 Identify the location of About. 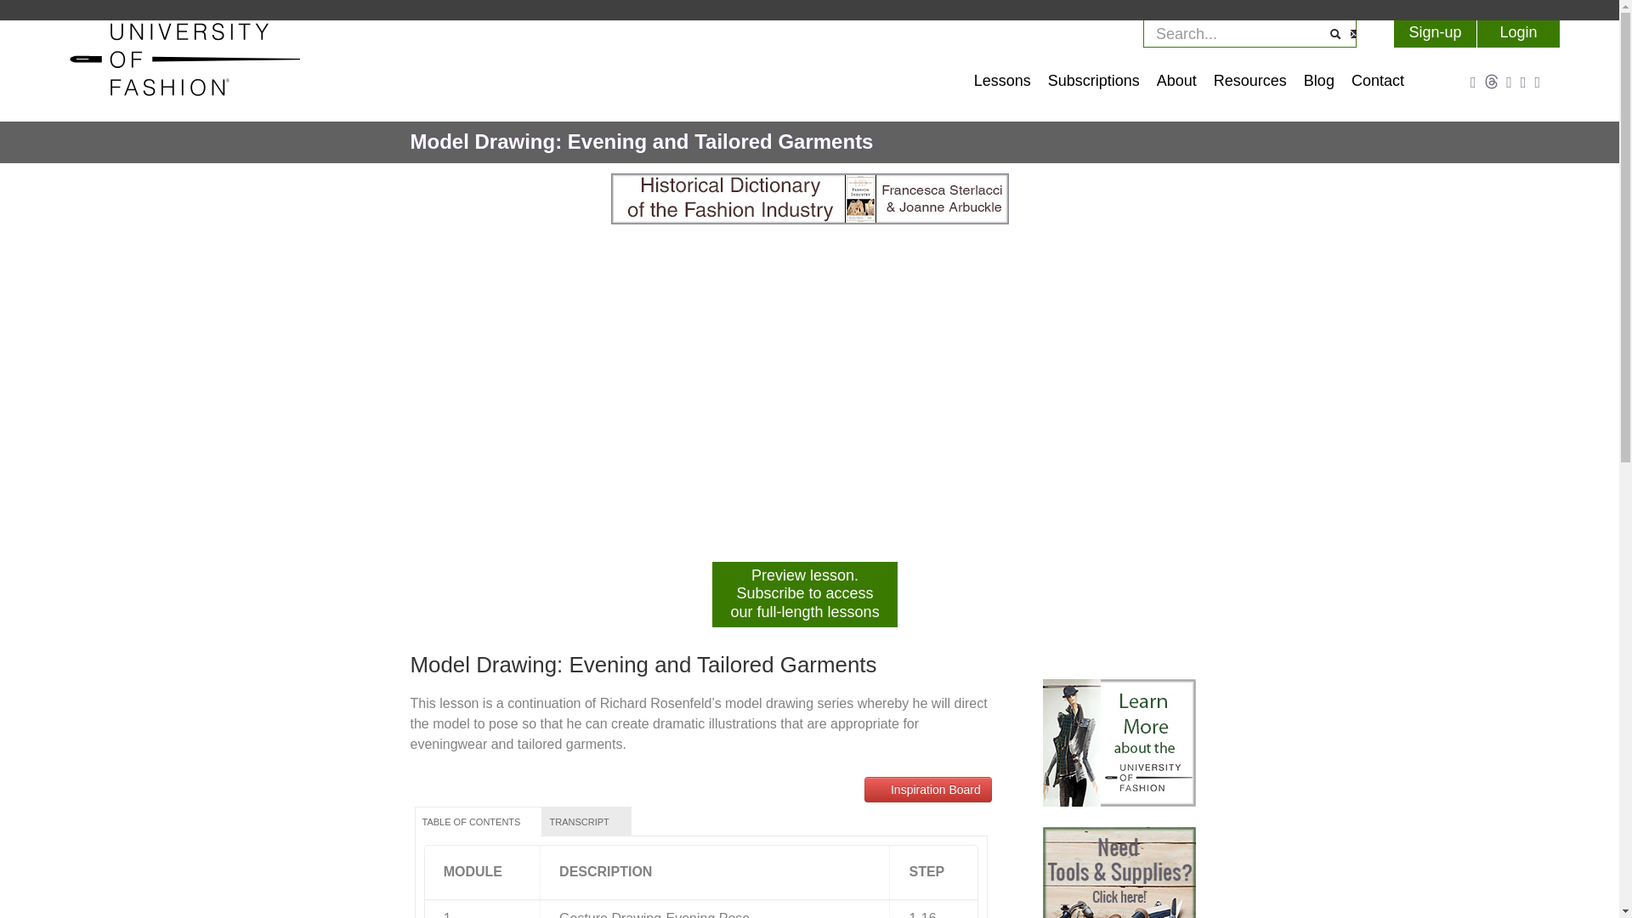
(1176, 85).